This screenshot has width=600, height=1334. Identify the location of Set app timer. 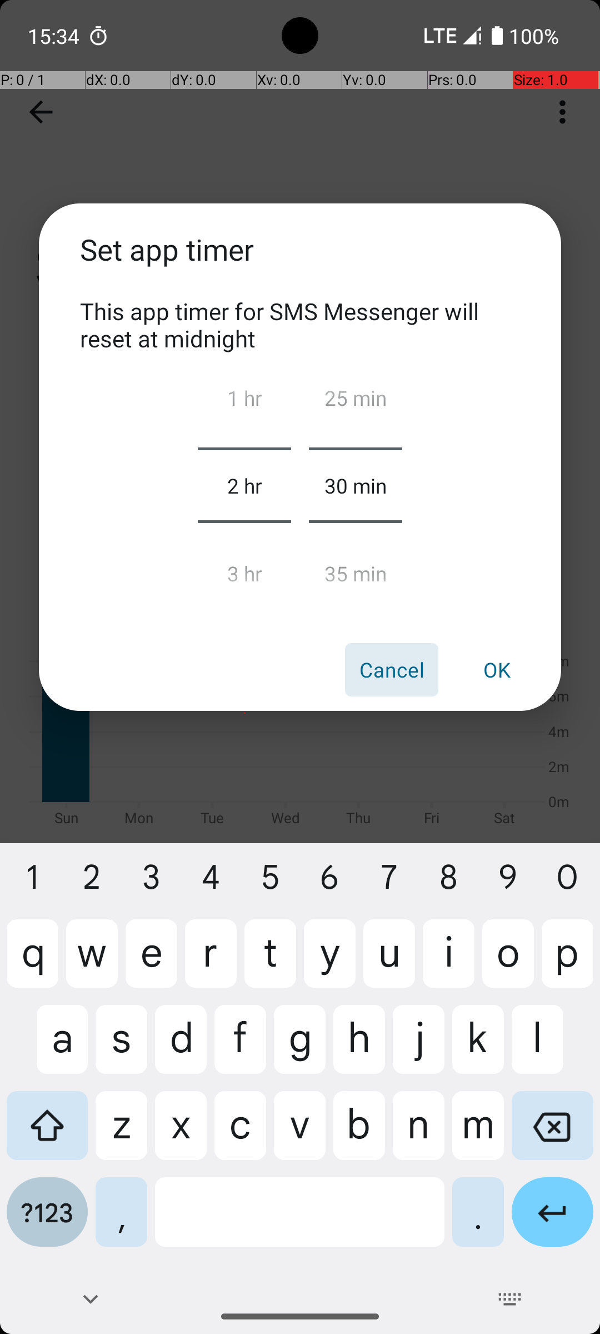
(300, 262).